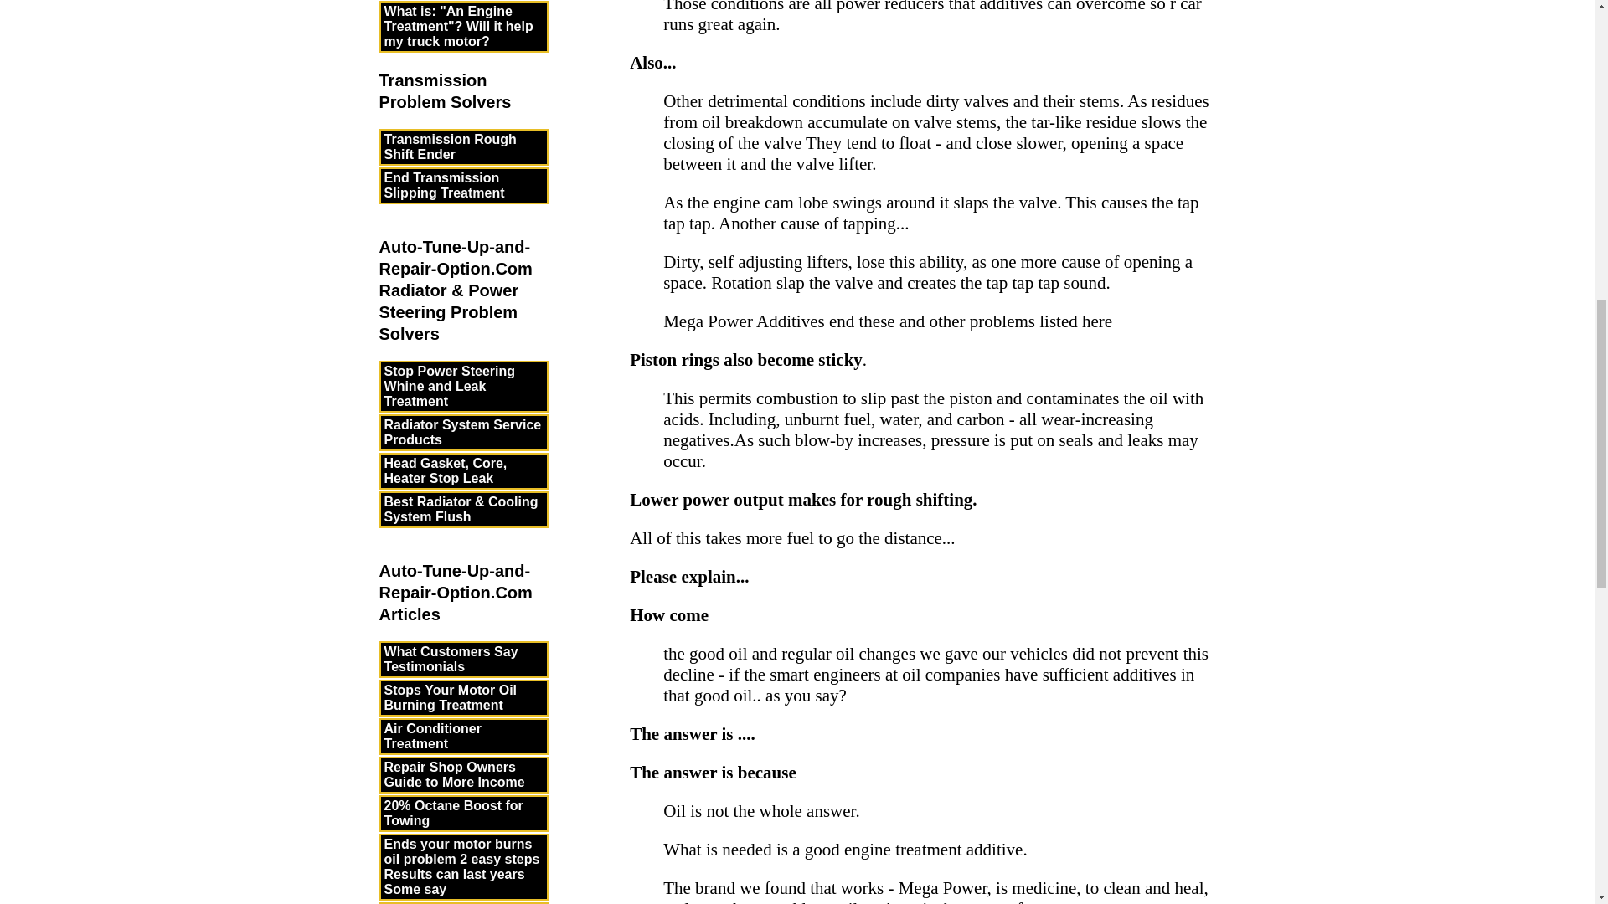 The height and width of the screenshot is (904, 1608). What do you see at coordinates (462, 432) in the screenshot?
I see `Radiator System Service Products` at bounding box center [462, 432].